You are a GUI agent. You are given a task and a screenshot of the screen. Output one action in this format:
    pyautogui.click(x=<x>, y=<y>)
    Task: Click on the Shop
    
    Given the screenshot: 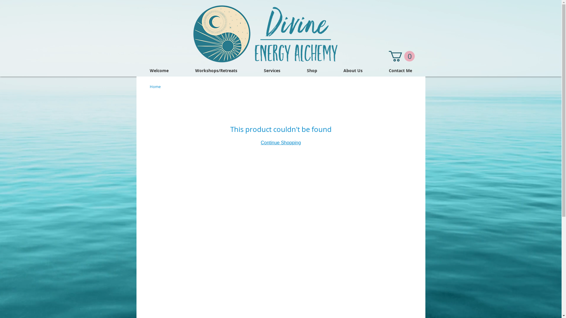 What is the action you would take?
    pyautogui.click(x=312, y=71)
    